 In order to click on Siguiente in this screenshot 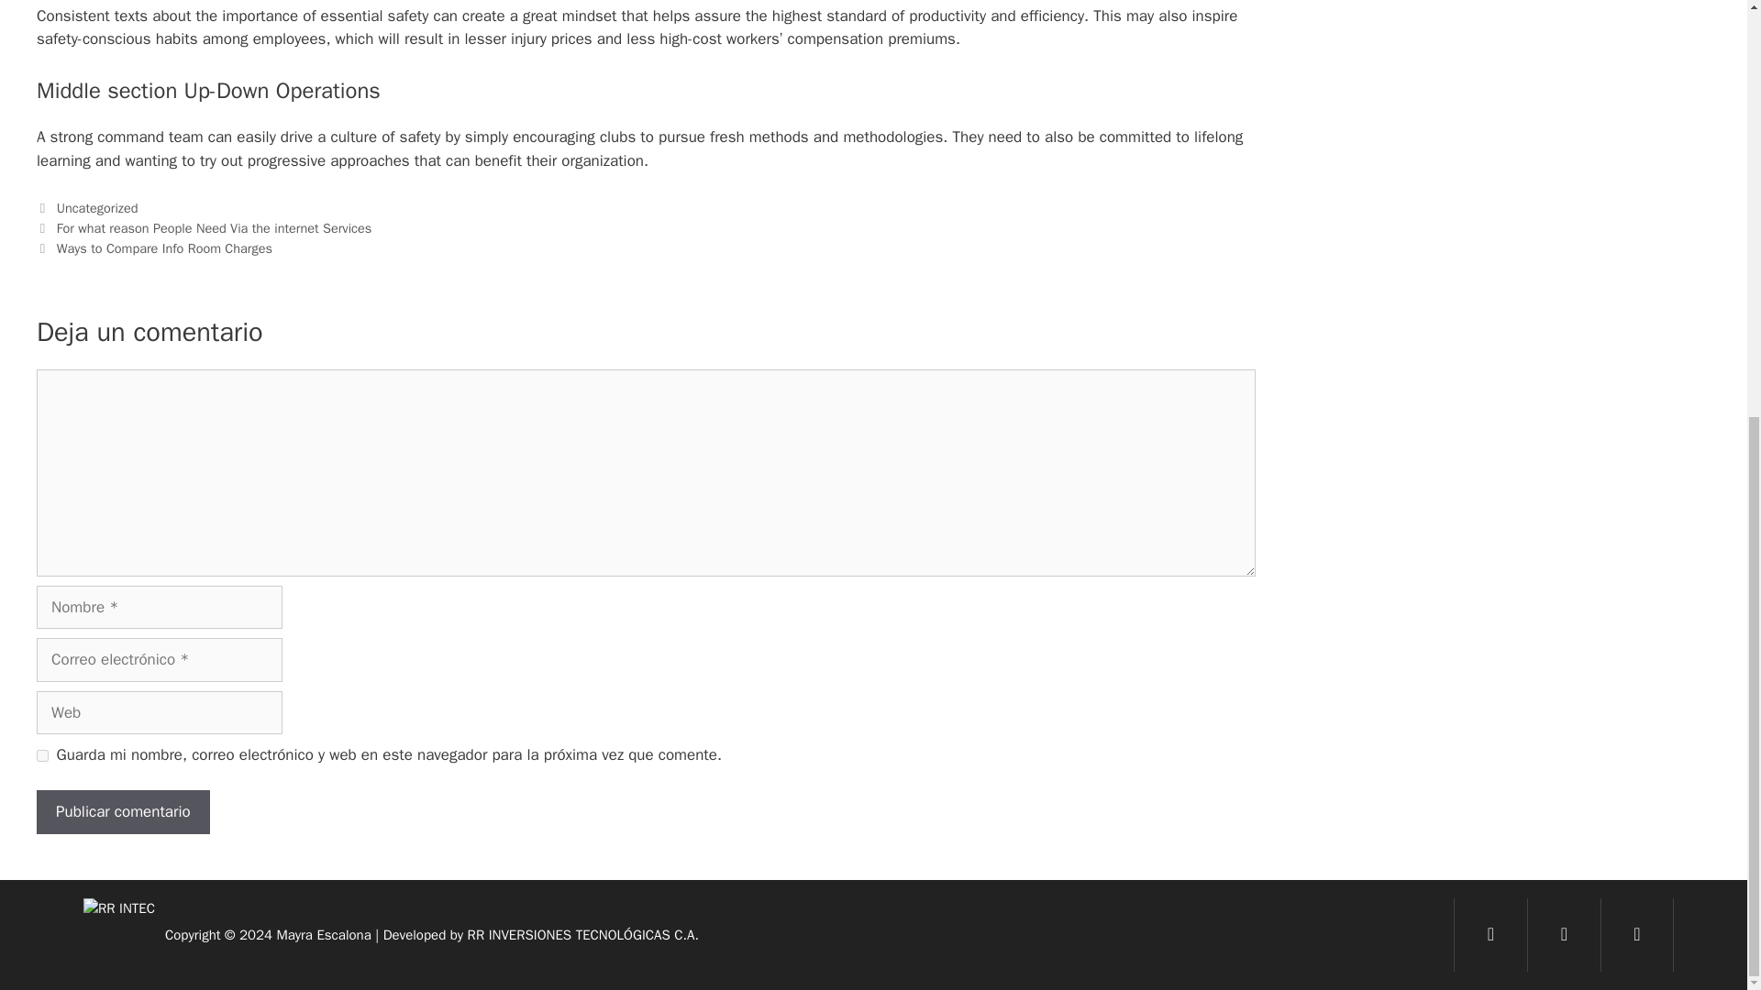, I will do `click(154, 247)`.